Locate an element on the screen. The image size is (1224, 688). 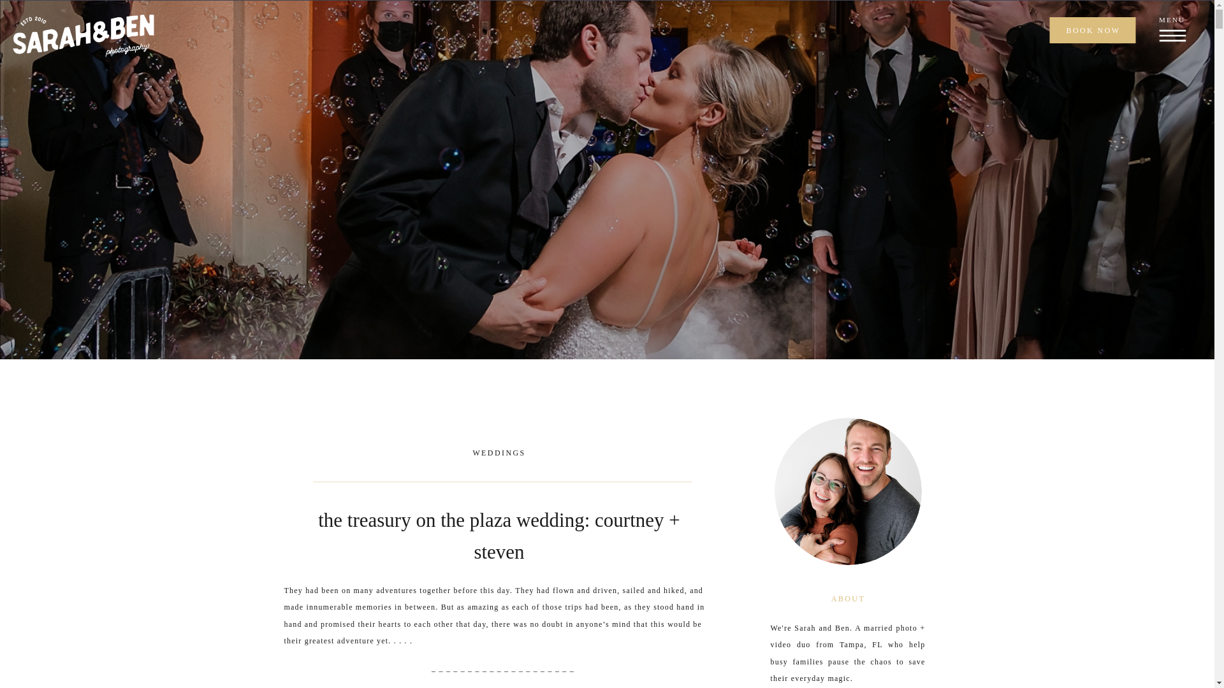
BOOK NOW is located at coordinates (1093, 30).